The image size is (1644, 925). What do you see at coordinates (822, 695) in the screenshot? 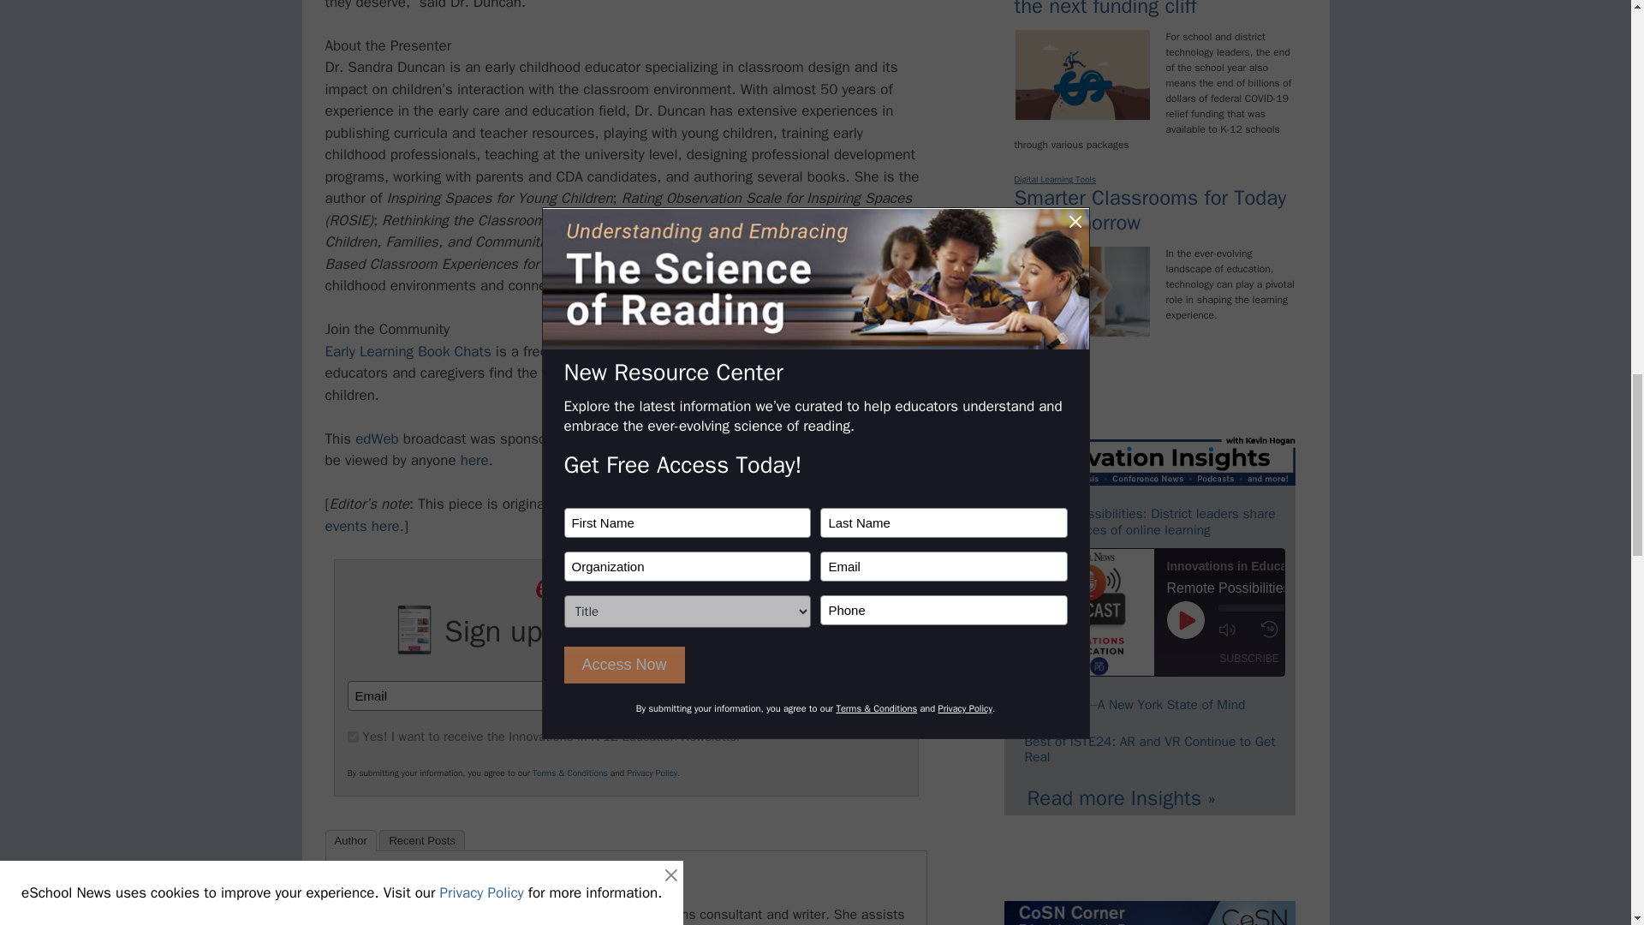
I see `SUBSCRIBE` at bounding box center [822, 695].